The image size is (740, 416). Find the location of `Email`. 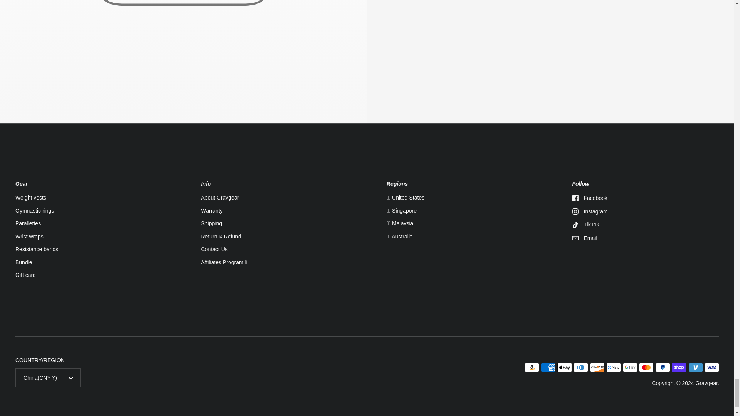

Email is located at coordinates (646, 238).